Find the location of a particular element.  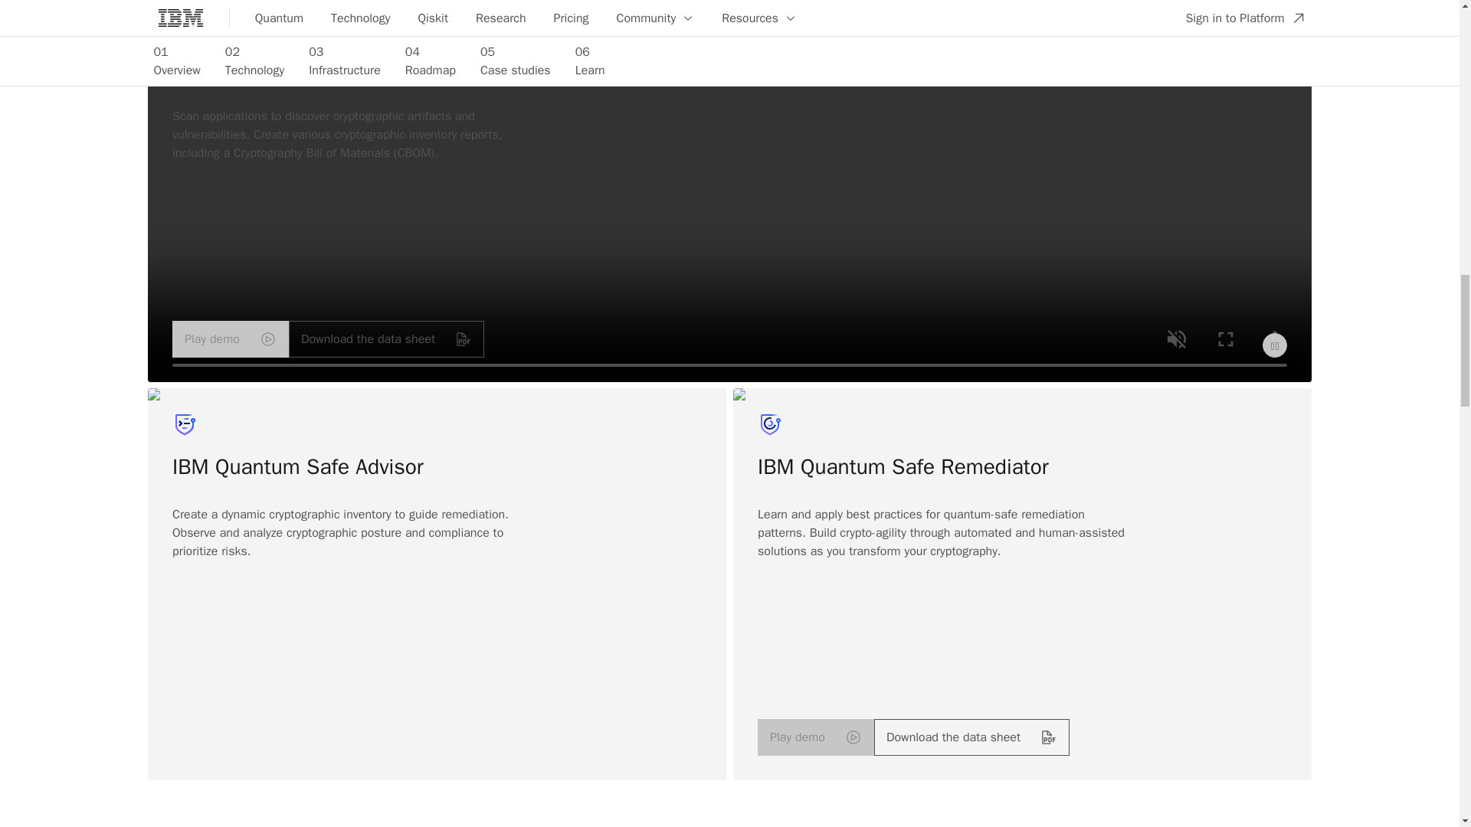

Download the data sheet is located at coordinates (386, 338).